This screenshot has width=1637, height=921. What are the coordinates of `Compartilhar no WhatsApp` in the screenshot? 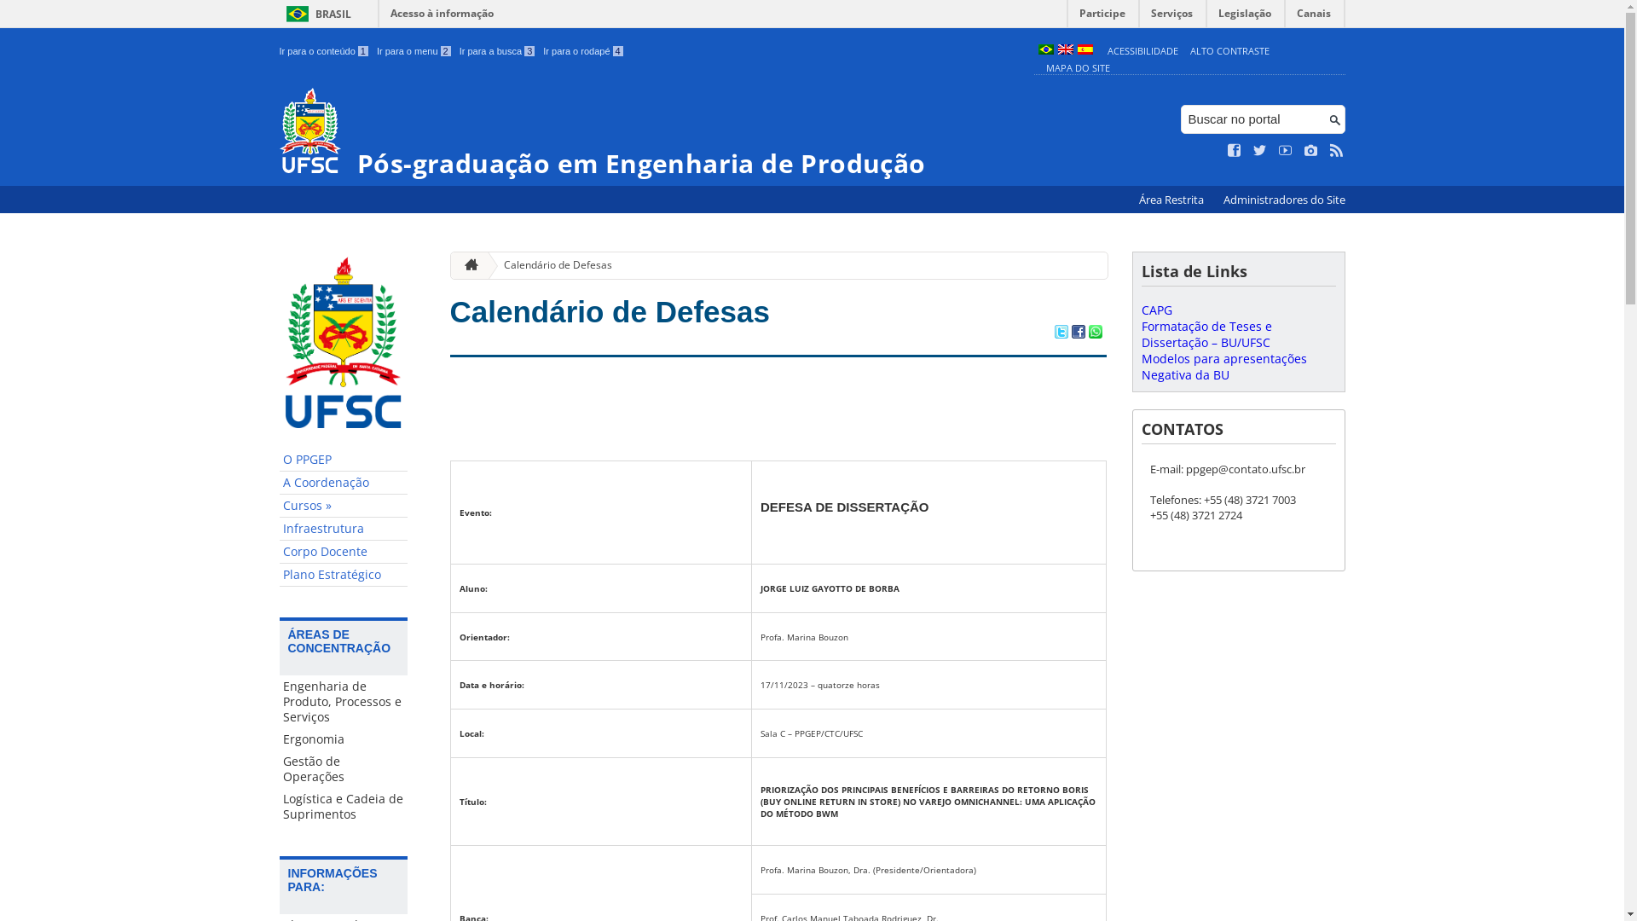 It's located at (1095, 333).